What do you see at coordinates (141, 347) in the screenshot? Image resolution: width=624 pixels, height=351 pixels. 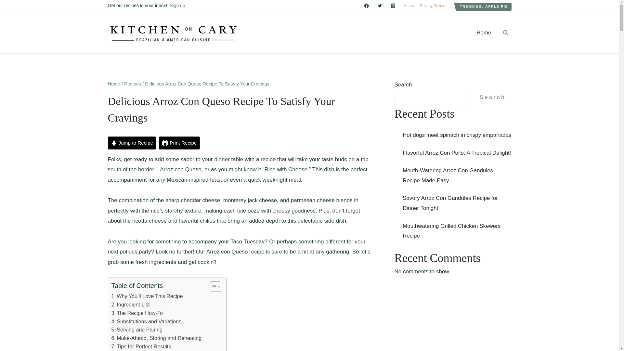 I see `Tips for Perfect Results` at bounding box center [141, 347].